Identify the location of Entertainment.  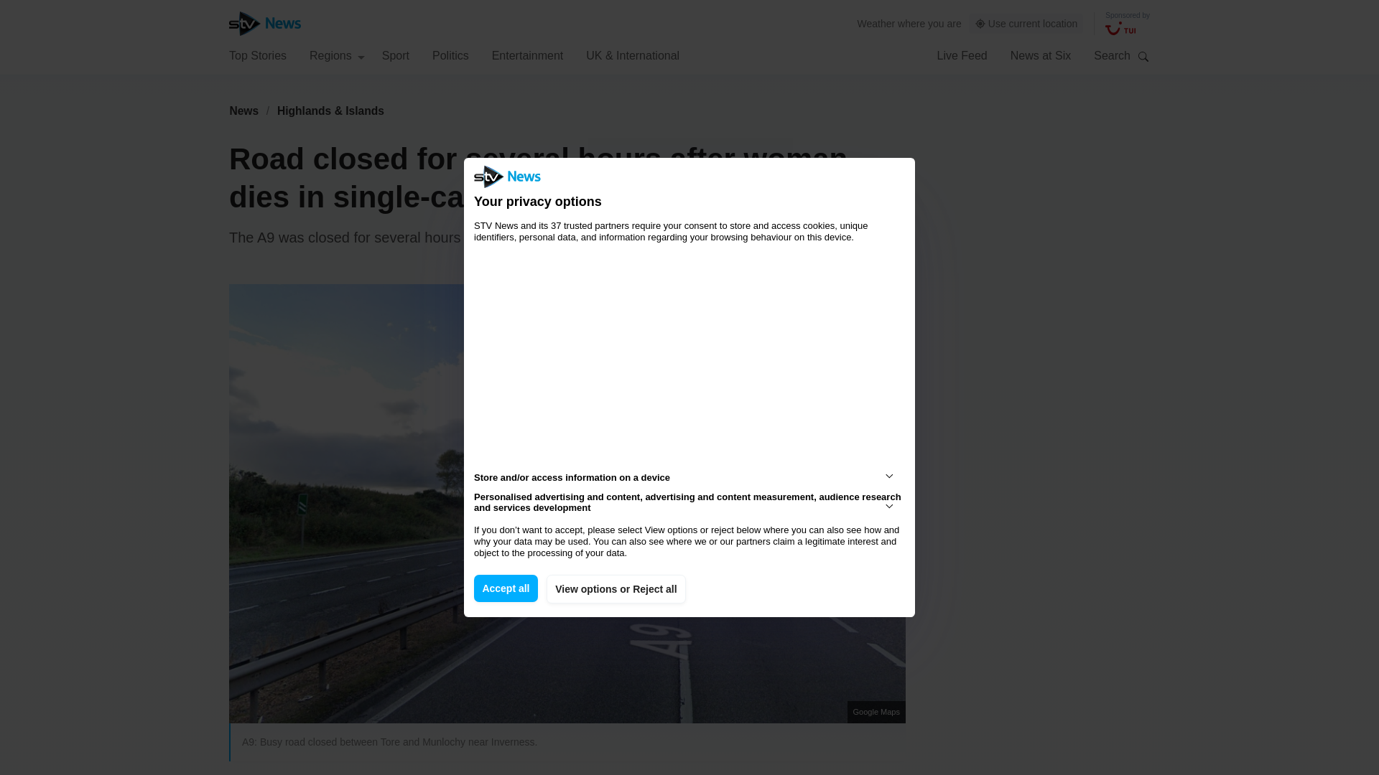
(528, 55).